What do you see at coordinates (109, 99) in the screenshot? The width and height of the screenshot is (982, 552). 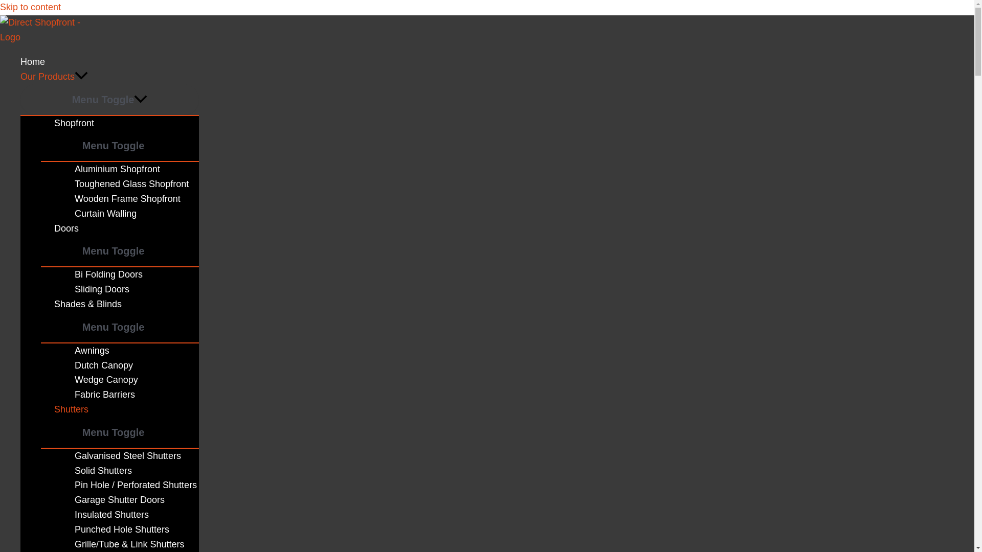 I see `Menu Toggle` at bounding box center [109, 99].